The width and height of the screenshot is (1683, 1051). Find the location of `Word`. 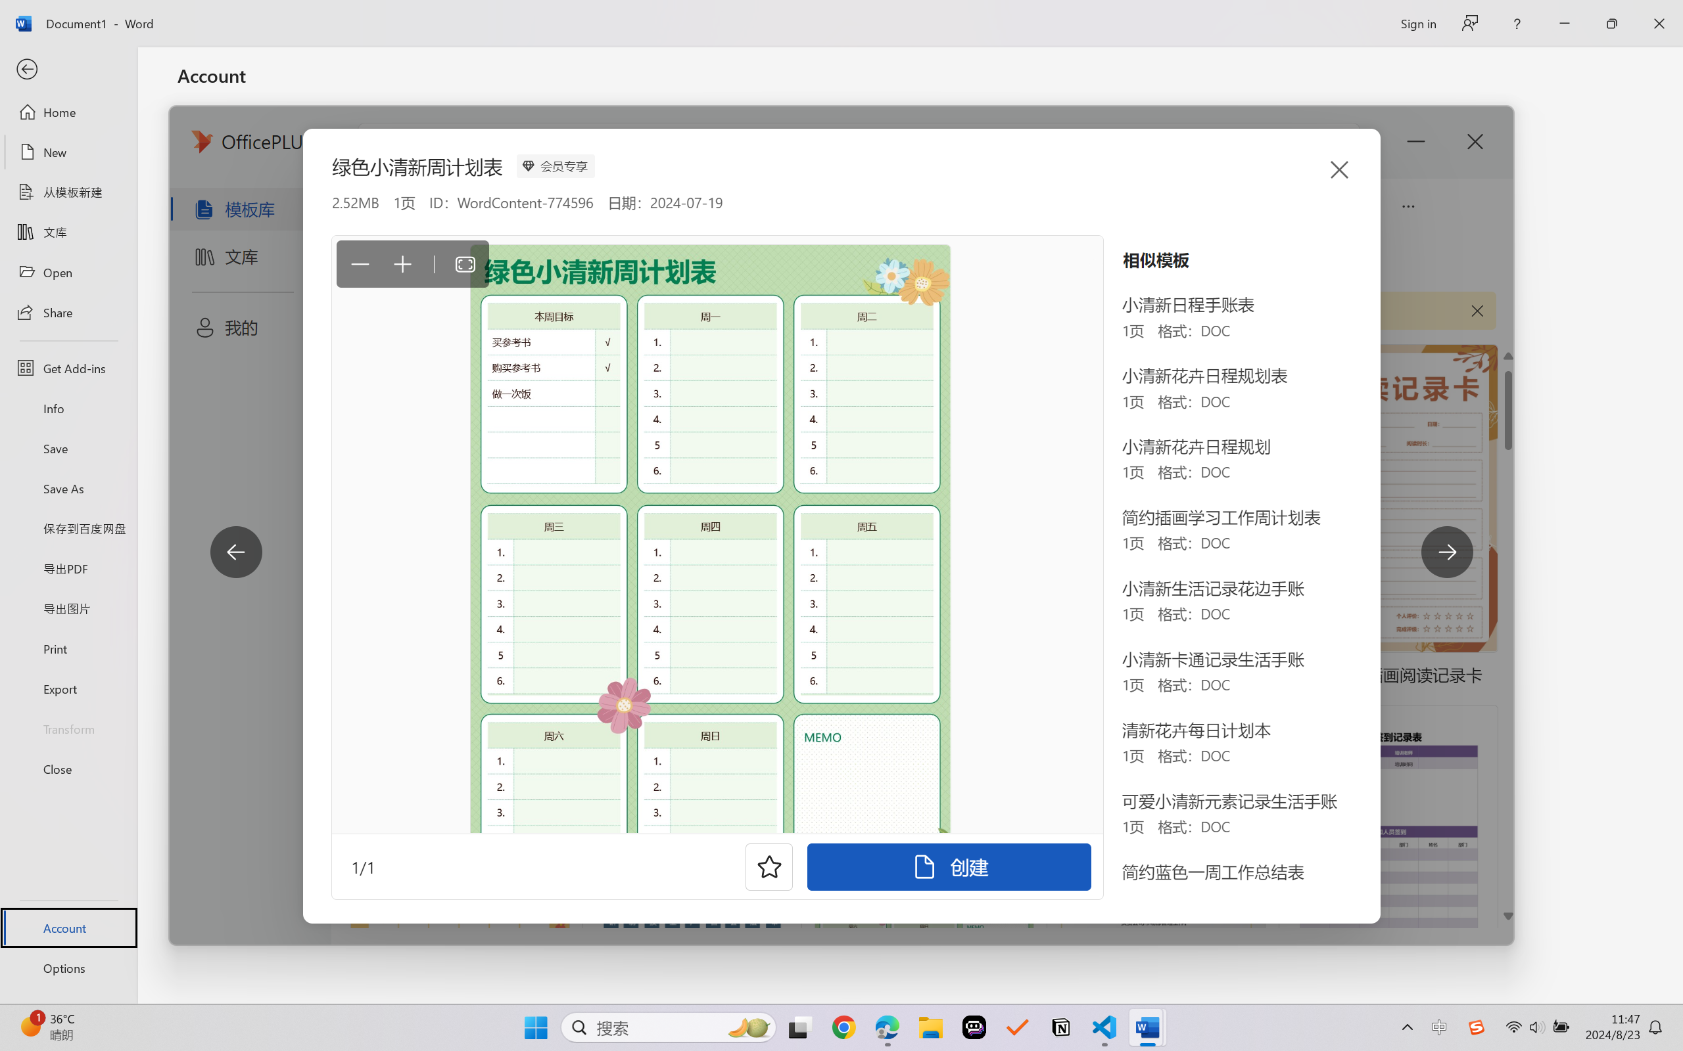

Word is located at coordinates (634, 292).